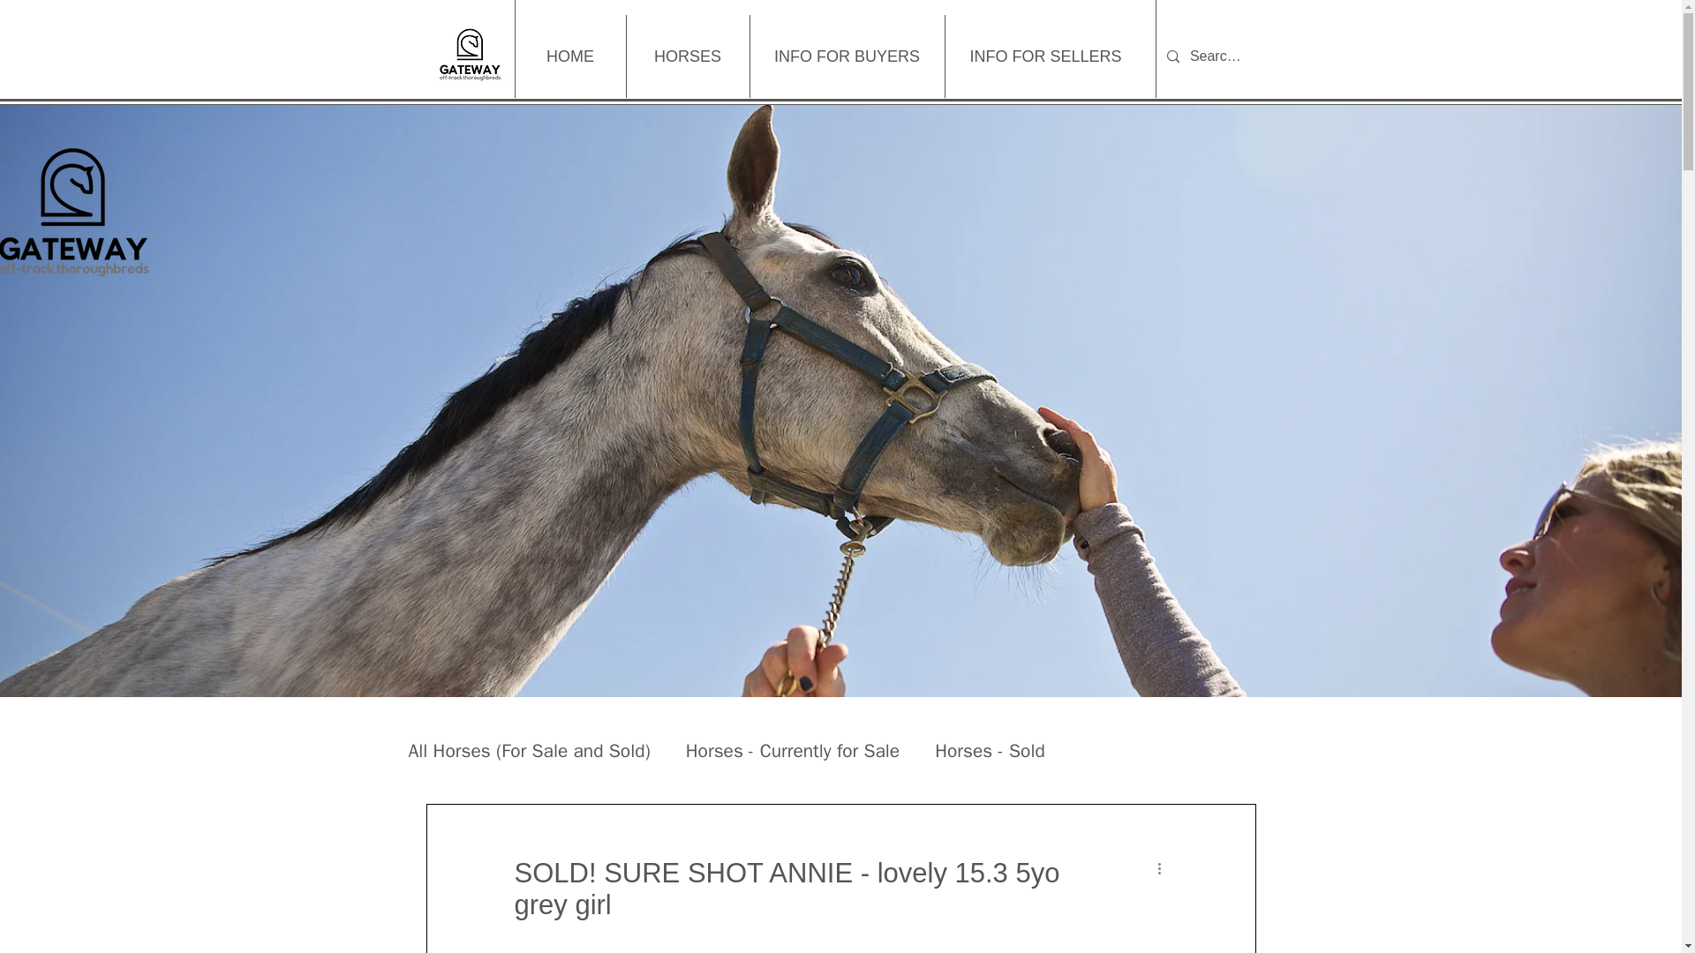  What do you see at coordinates (846, 56) in the screenshot?
I see `INFO FOR BUYERS` at bounding box center [846, 56].